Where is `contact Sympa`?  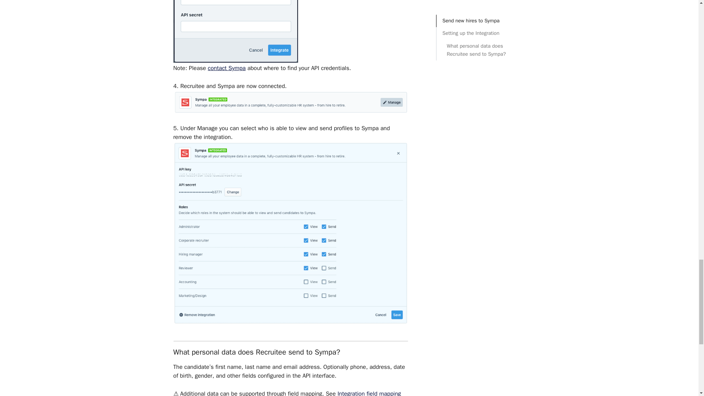 contact Sympa is located at coordinates (227, 68).